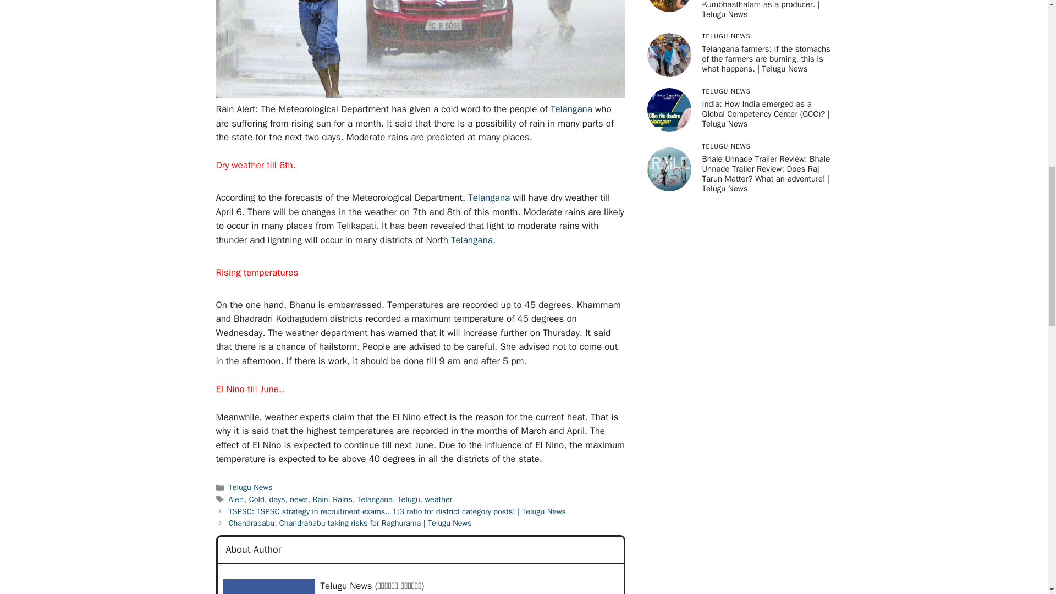  I want to click on Scroll back to top, so click(1020, 522).